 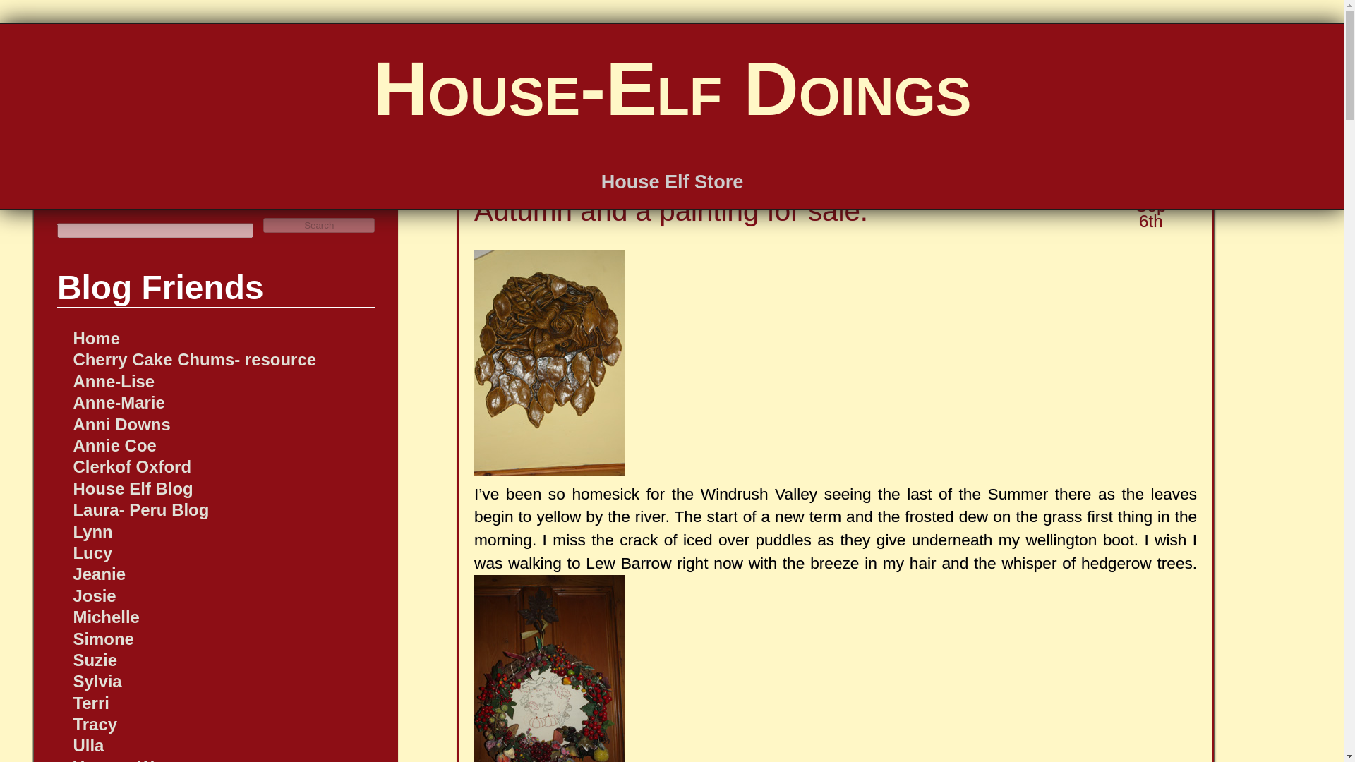 I want to click on House Elf Blog, so click(x=133, y=488).